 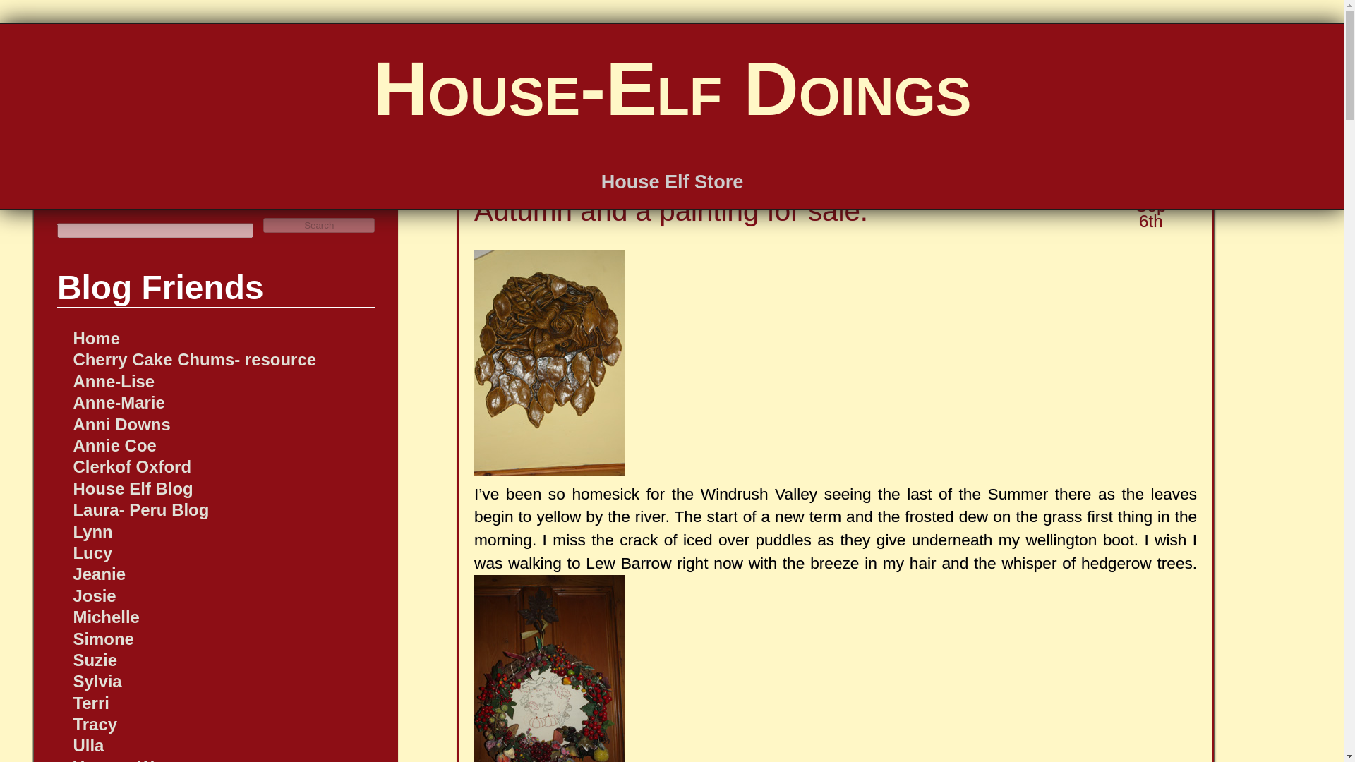 I want to click on House Elf Blog, so click(x=133, y=488).